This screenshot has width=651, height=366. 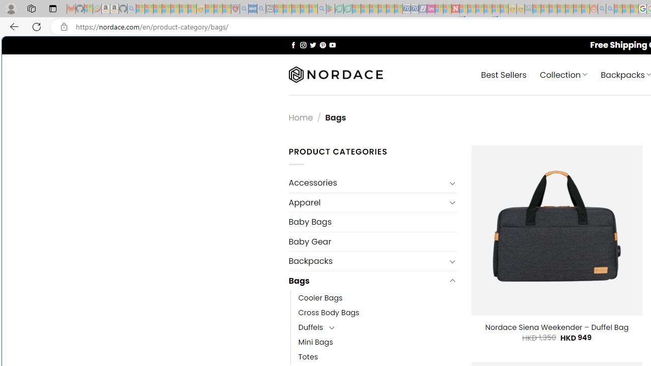 I want to click on Mini Bags, so click(x=377, y=342).